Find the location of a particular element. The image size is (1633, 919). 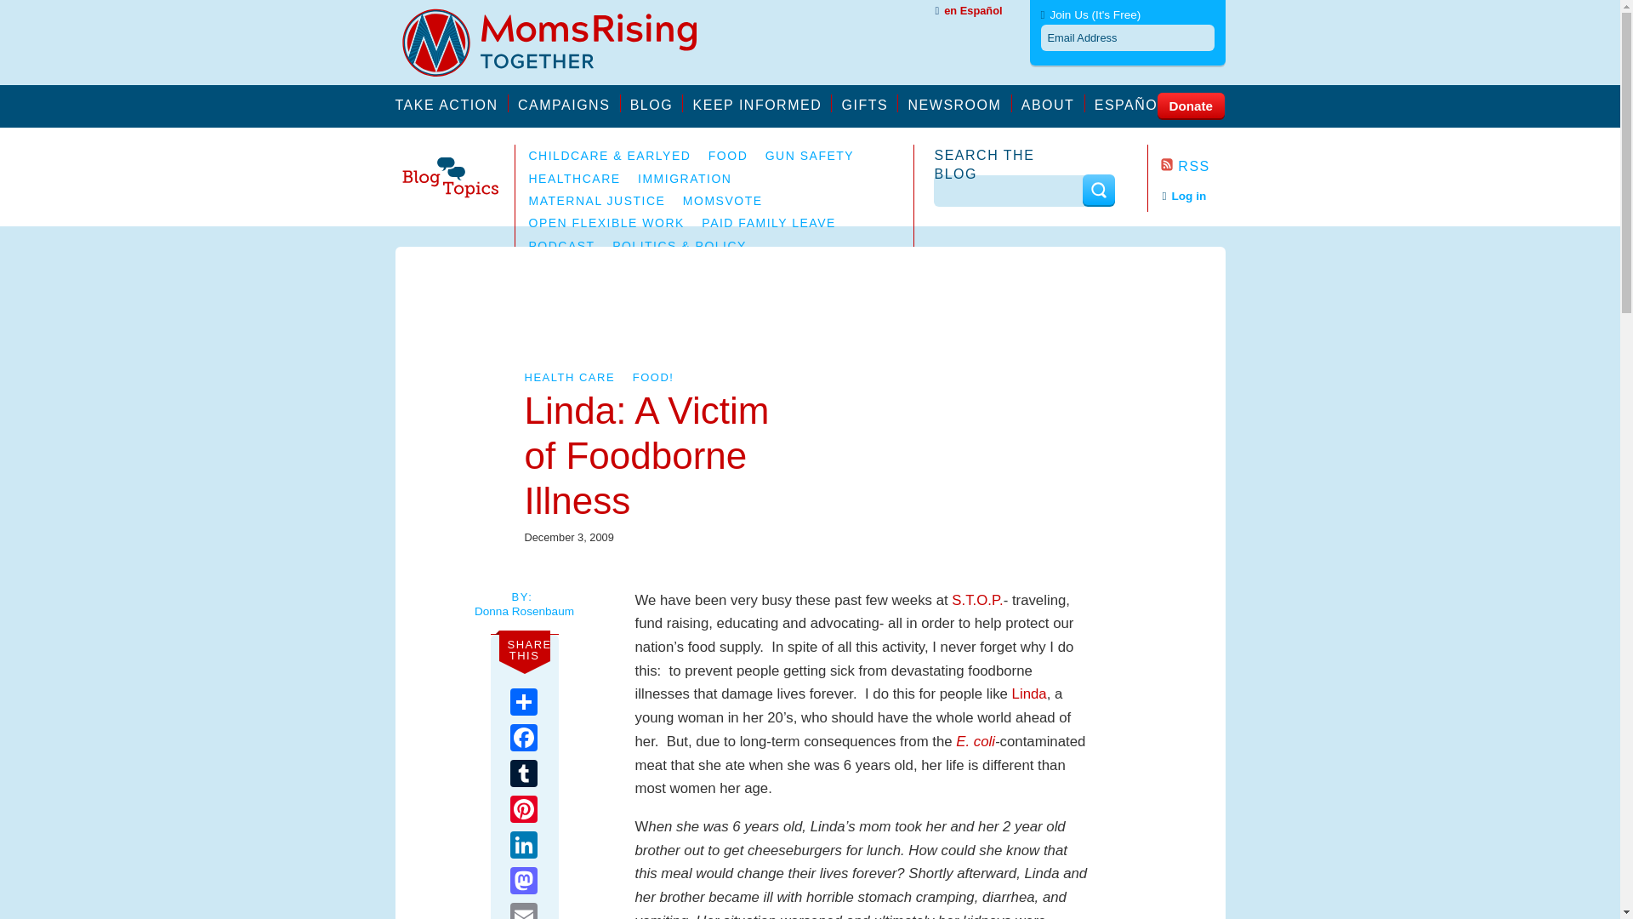

Log in is located at coordinates (1184, 196).